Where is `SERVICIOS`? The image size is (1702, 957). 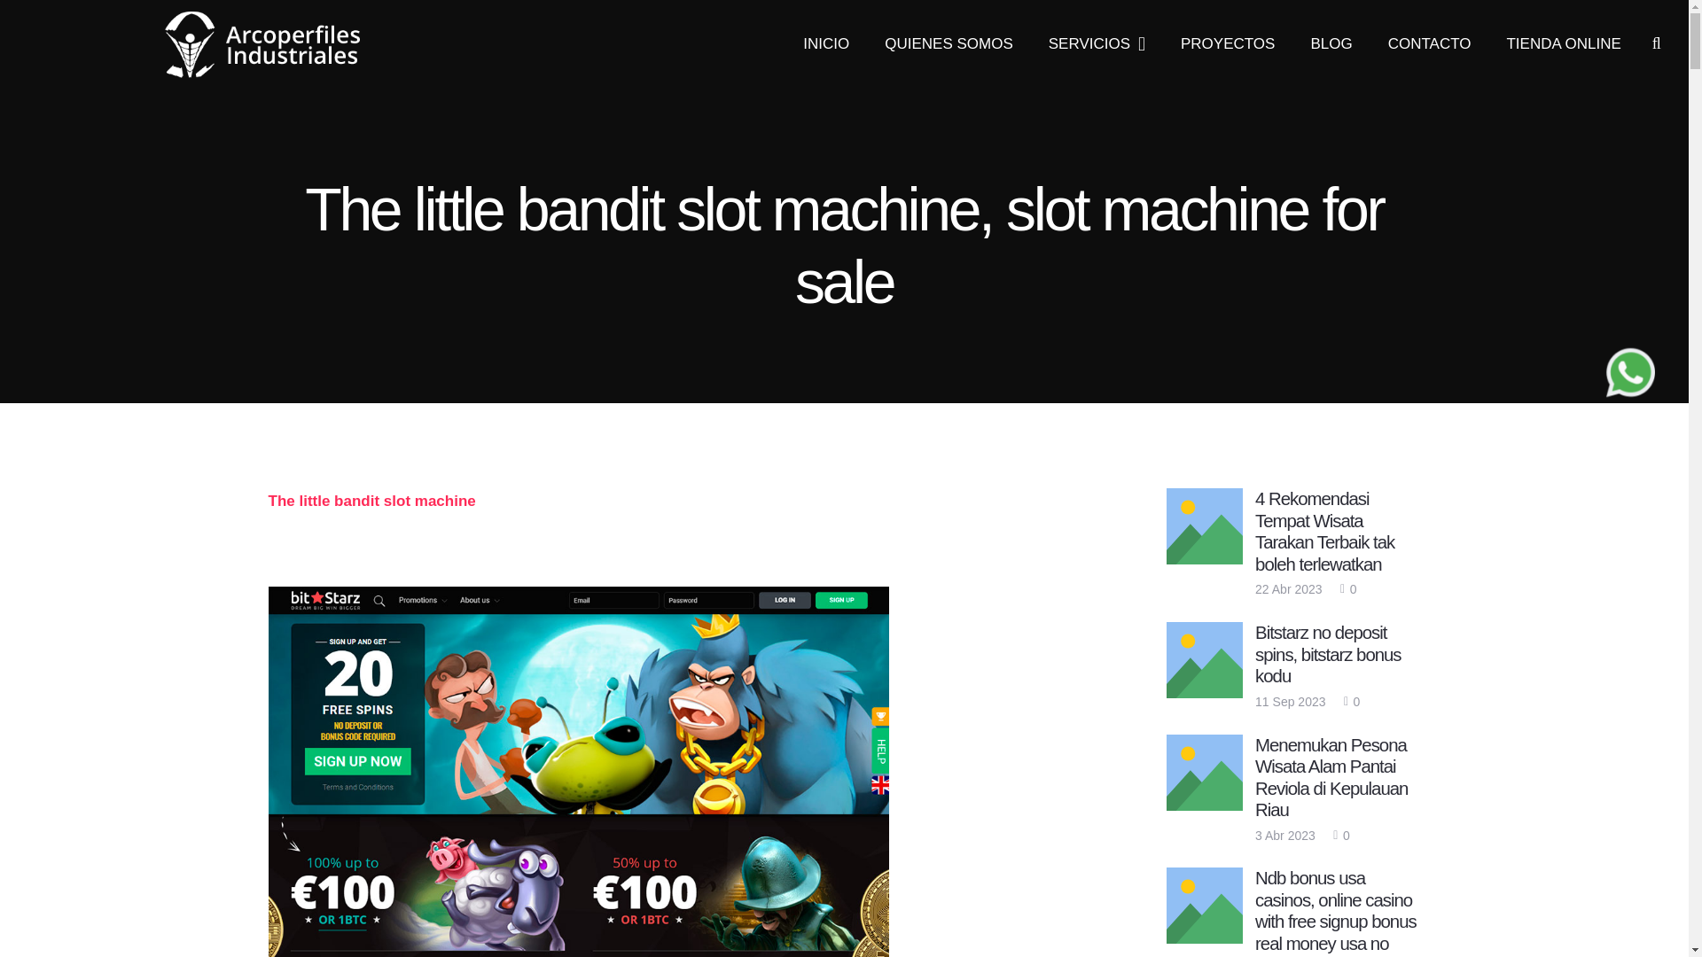
SERVICIOS is located at coordinates (1097, 44).